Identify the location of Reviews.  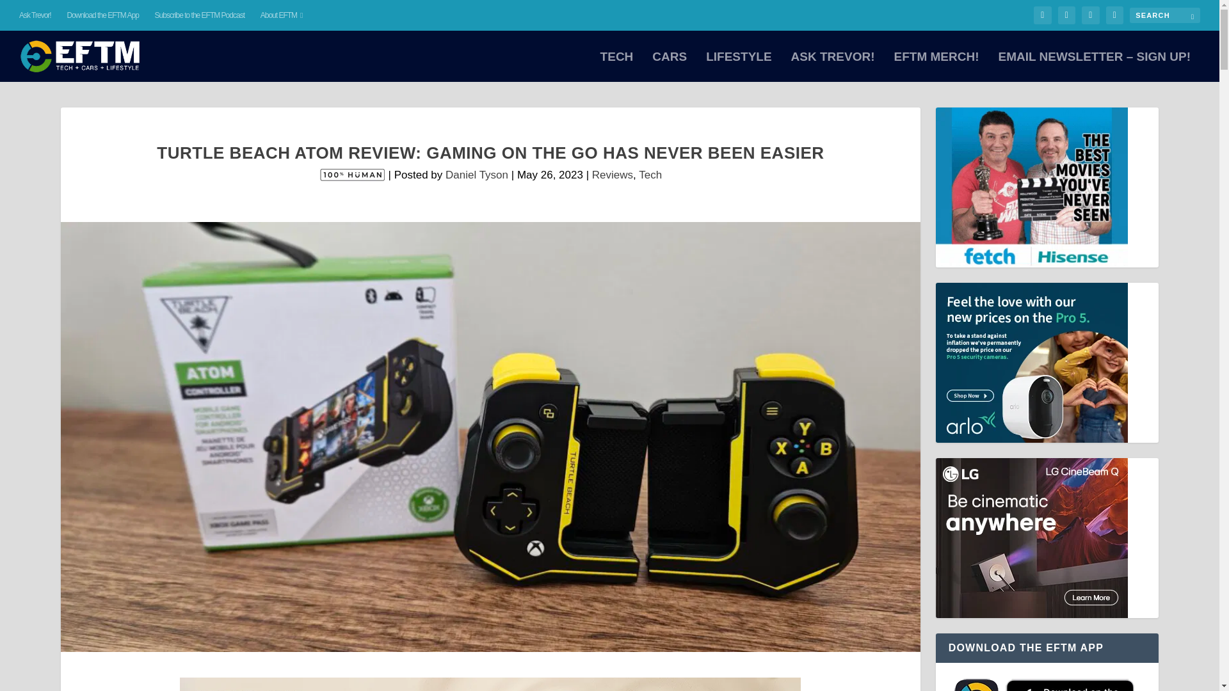
(612, 174).